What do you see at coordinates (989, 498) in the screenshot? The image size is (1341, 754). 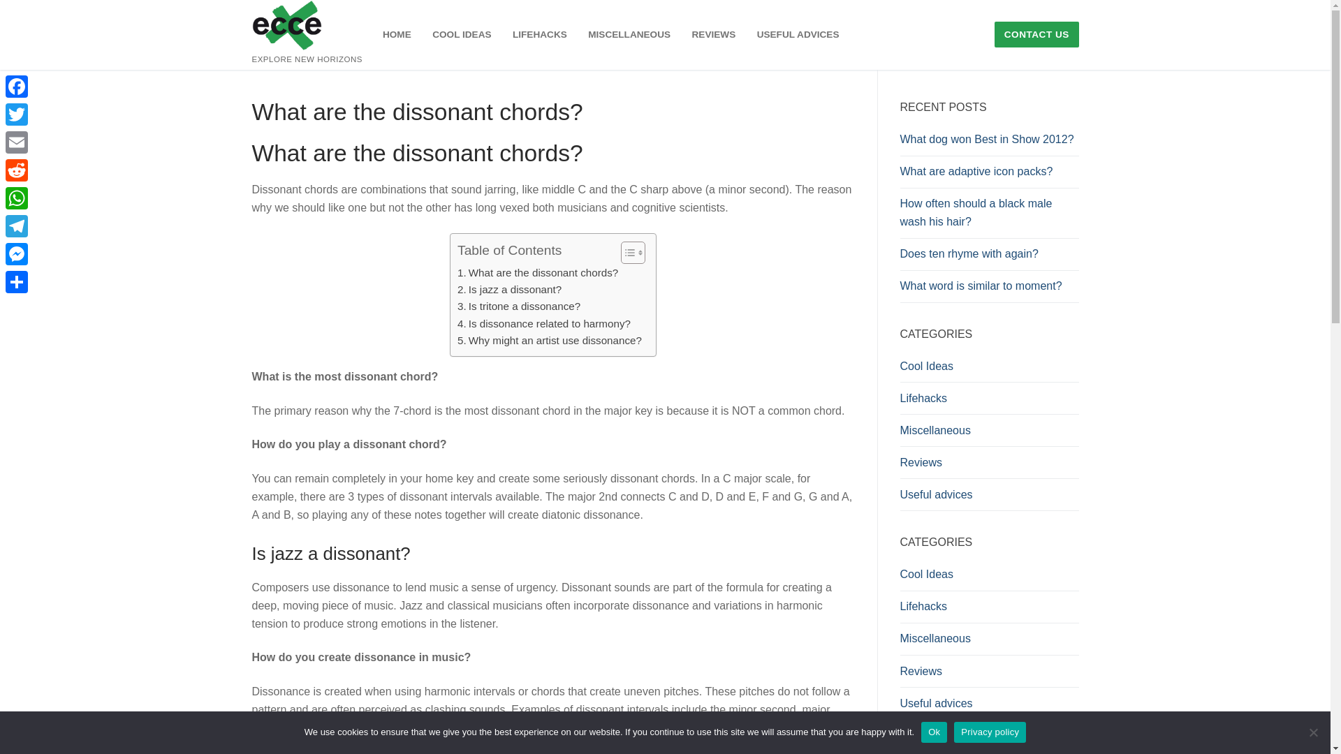 I see `Useful advices` at bounding box center [989, 498].